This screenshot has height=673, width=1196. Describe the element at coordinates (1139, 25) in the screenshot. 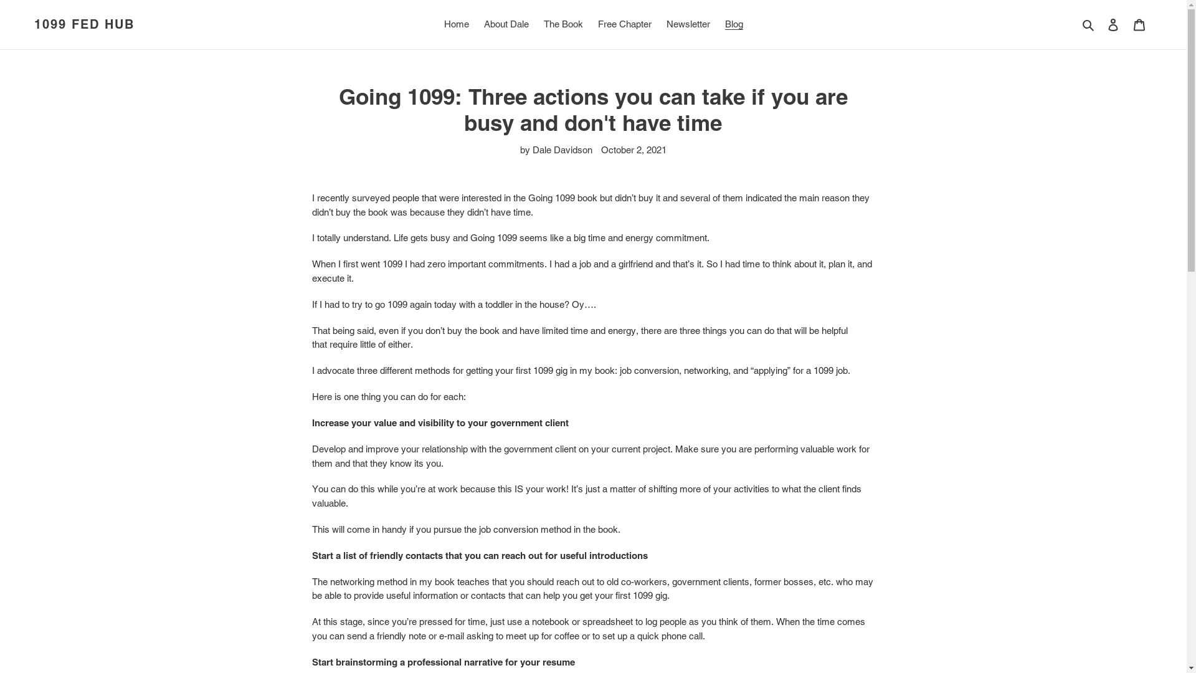

I see `Cart` at that location.